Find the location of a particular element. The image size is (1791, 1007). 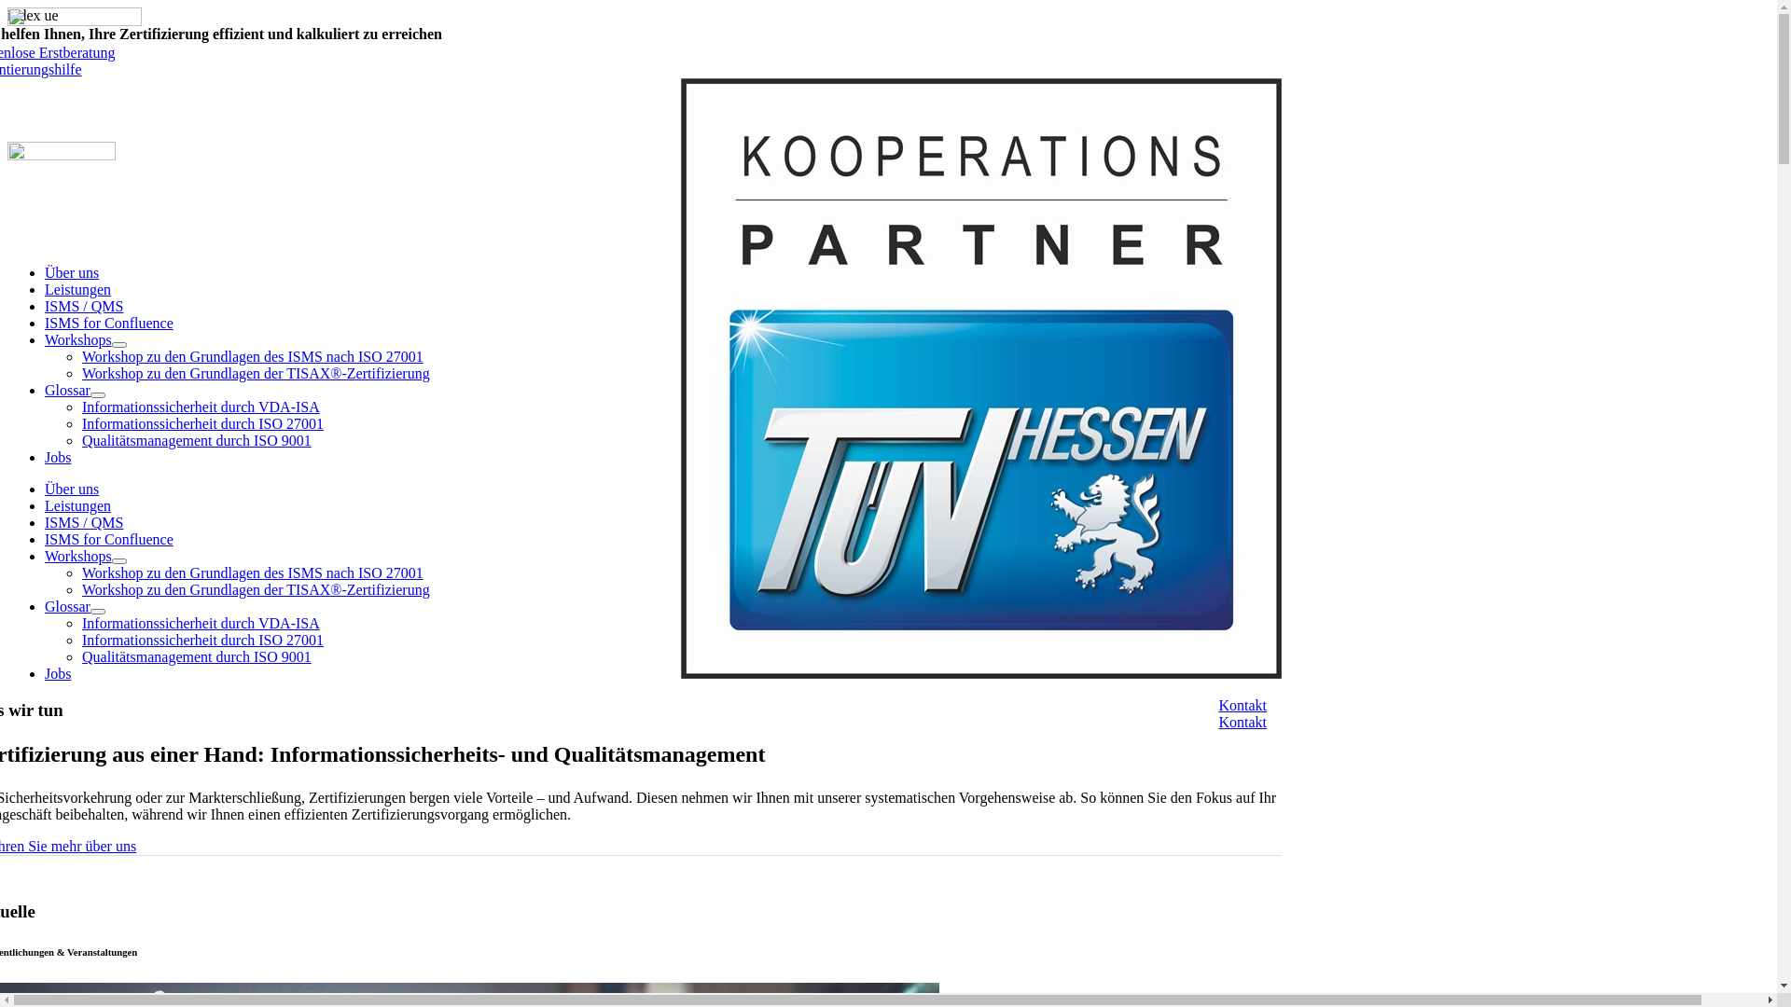

Glossar is located at coordinates (67, 606).